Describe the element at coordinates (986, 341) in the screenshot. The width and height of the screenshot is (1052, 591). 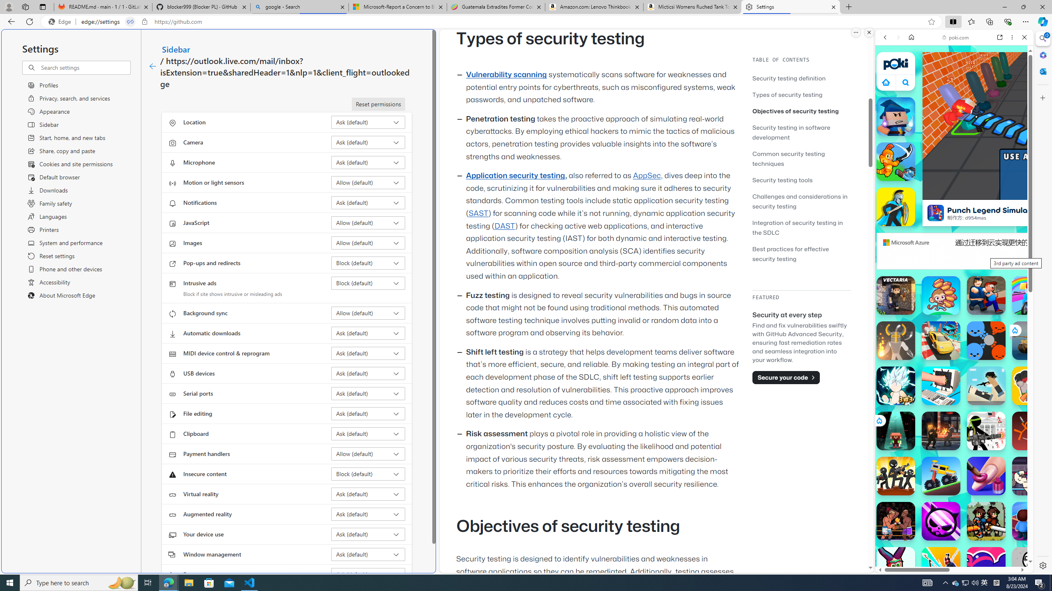
I see `MicroWars` at that location.